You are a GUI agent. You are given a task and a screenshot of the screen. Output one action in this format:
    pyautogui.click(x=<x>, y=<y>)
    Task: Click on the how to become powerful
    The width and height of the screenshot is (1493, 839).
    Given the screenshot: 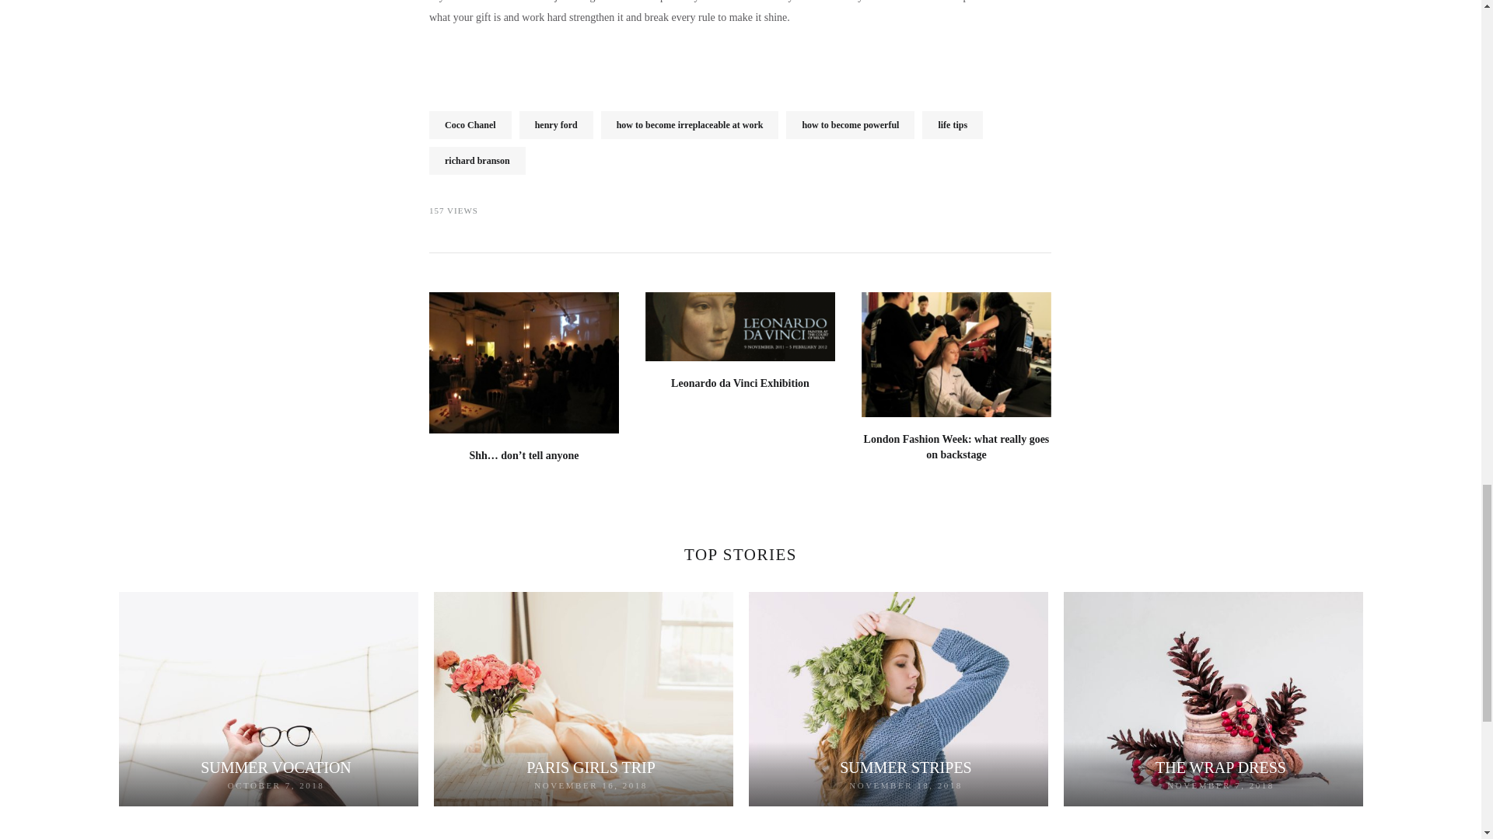 What is the action you would take?
    pyautogui.click(x=850, y=124)
    